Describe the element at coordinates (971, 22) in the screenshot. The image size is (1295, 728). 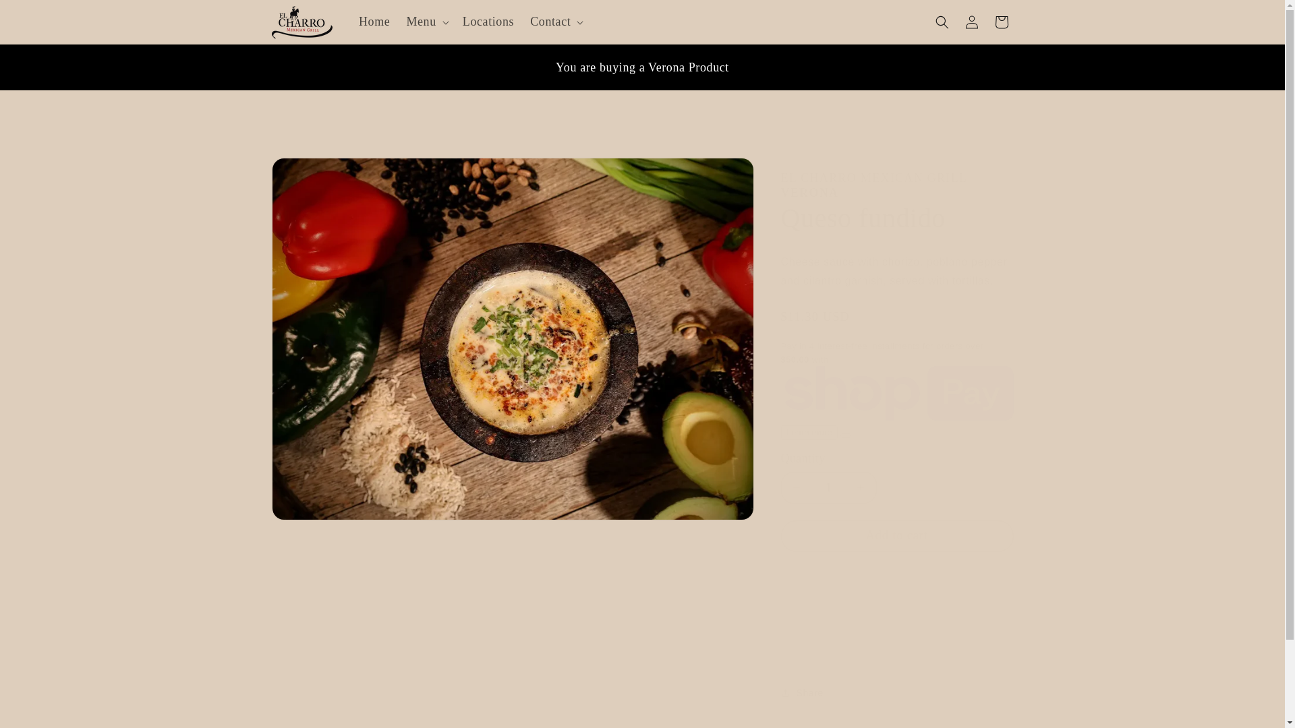
I see `Log in` at that location.